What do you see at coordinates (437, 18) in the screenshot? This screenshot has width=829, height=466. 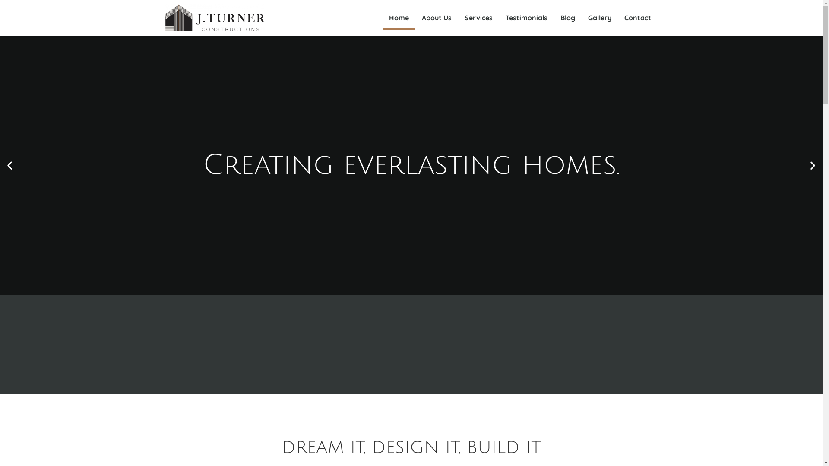 I see `About Us` at bounding box center [437, 18].